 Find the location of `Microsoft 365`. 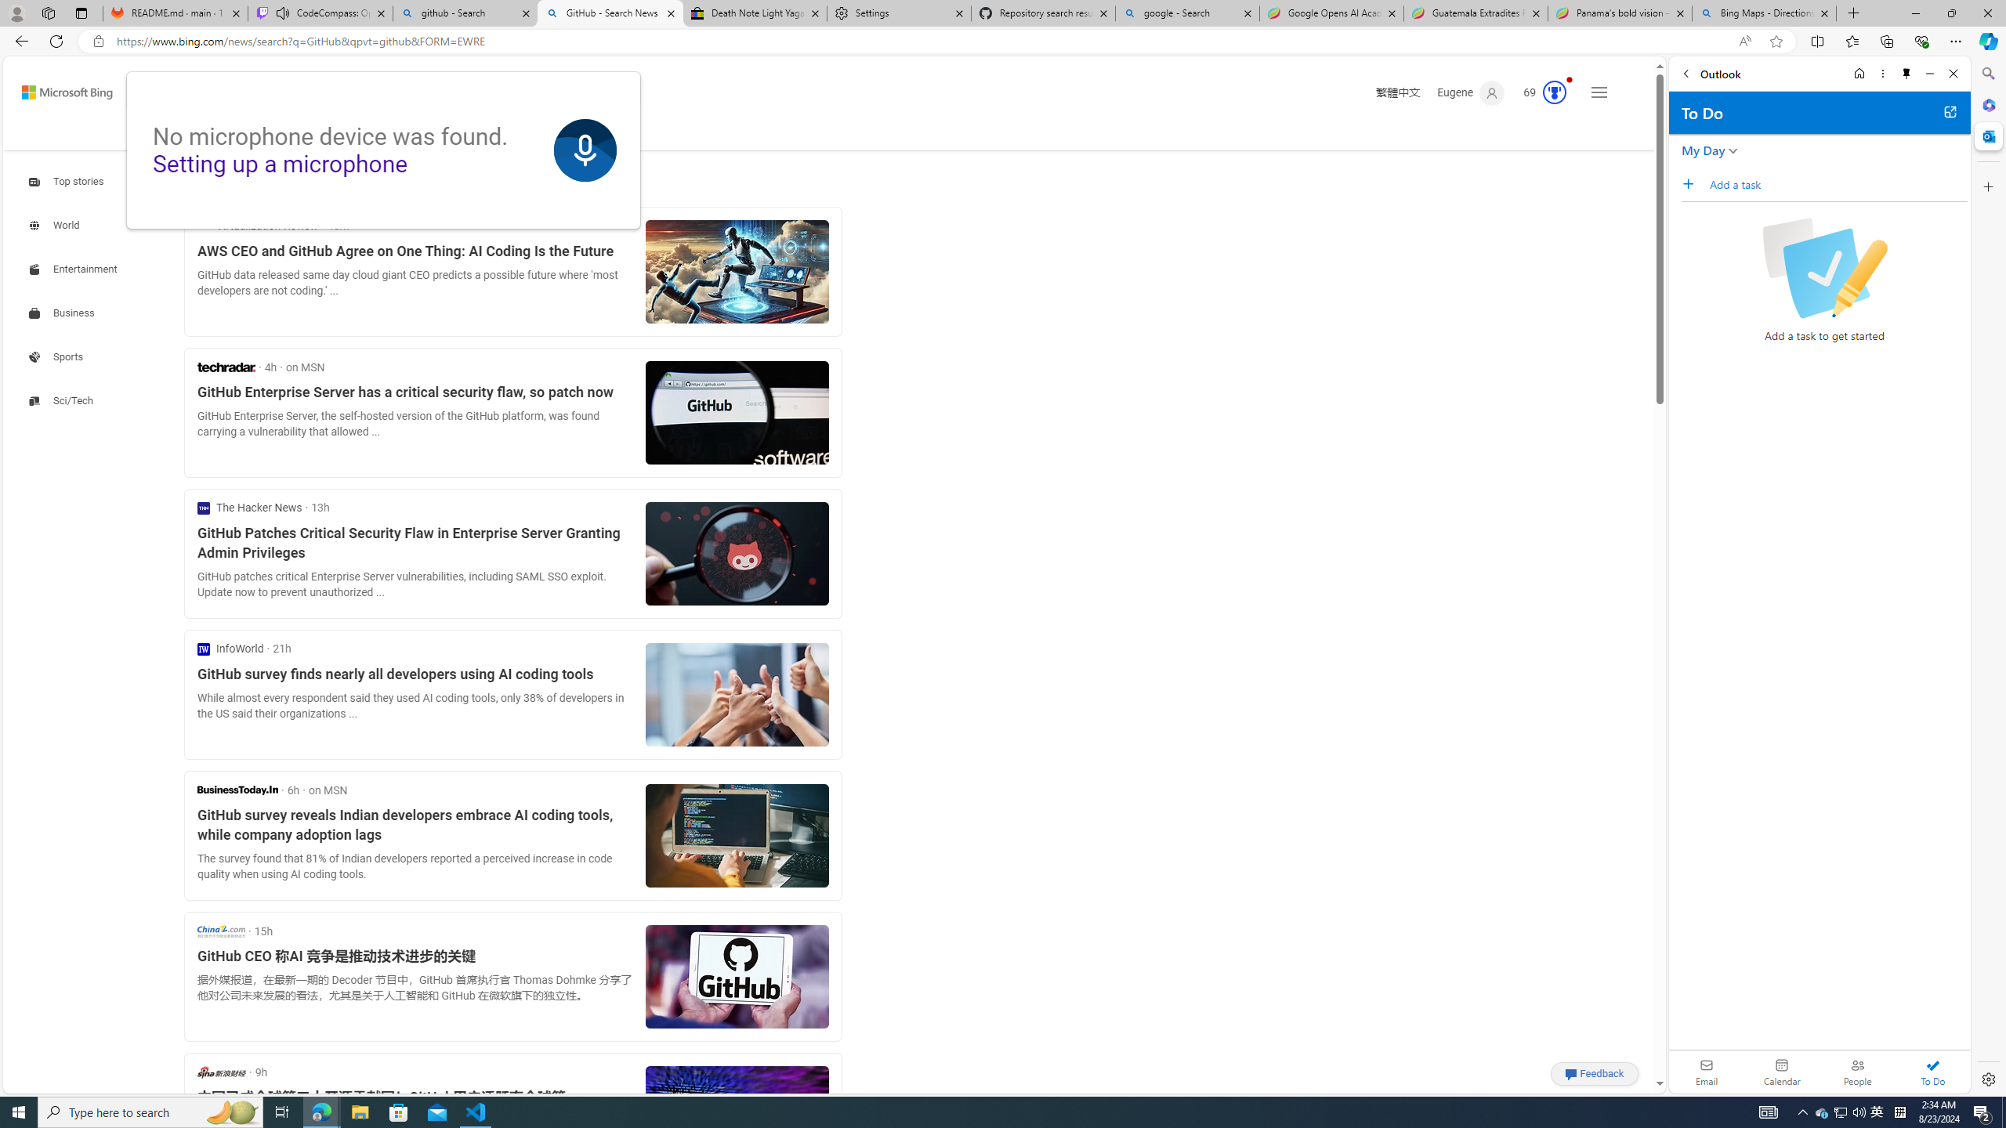

Microsoft 365 is located at coordinates (1987, 105).